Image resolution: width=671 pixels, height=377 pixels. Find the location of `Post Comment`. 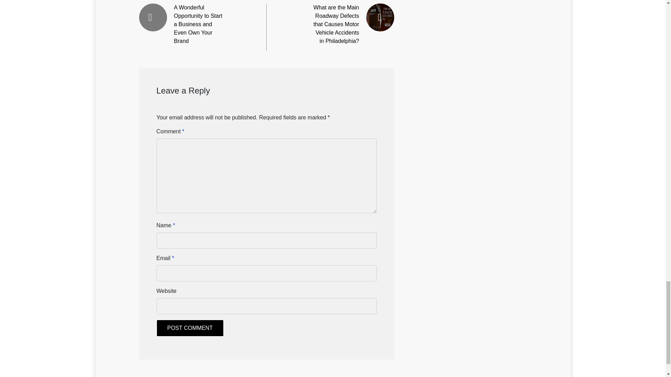

Post Comment is located at coordinates (190, 328).